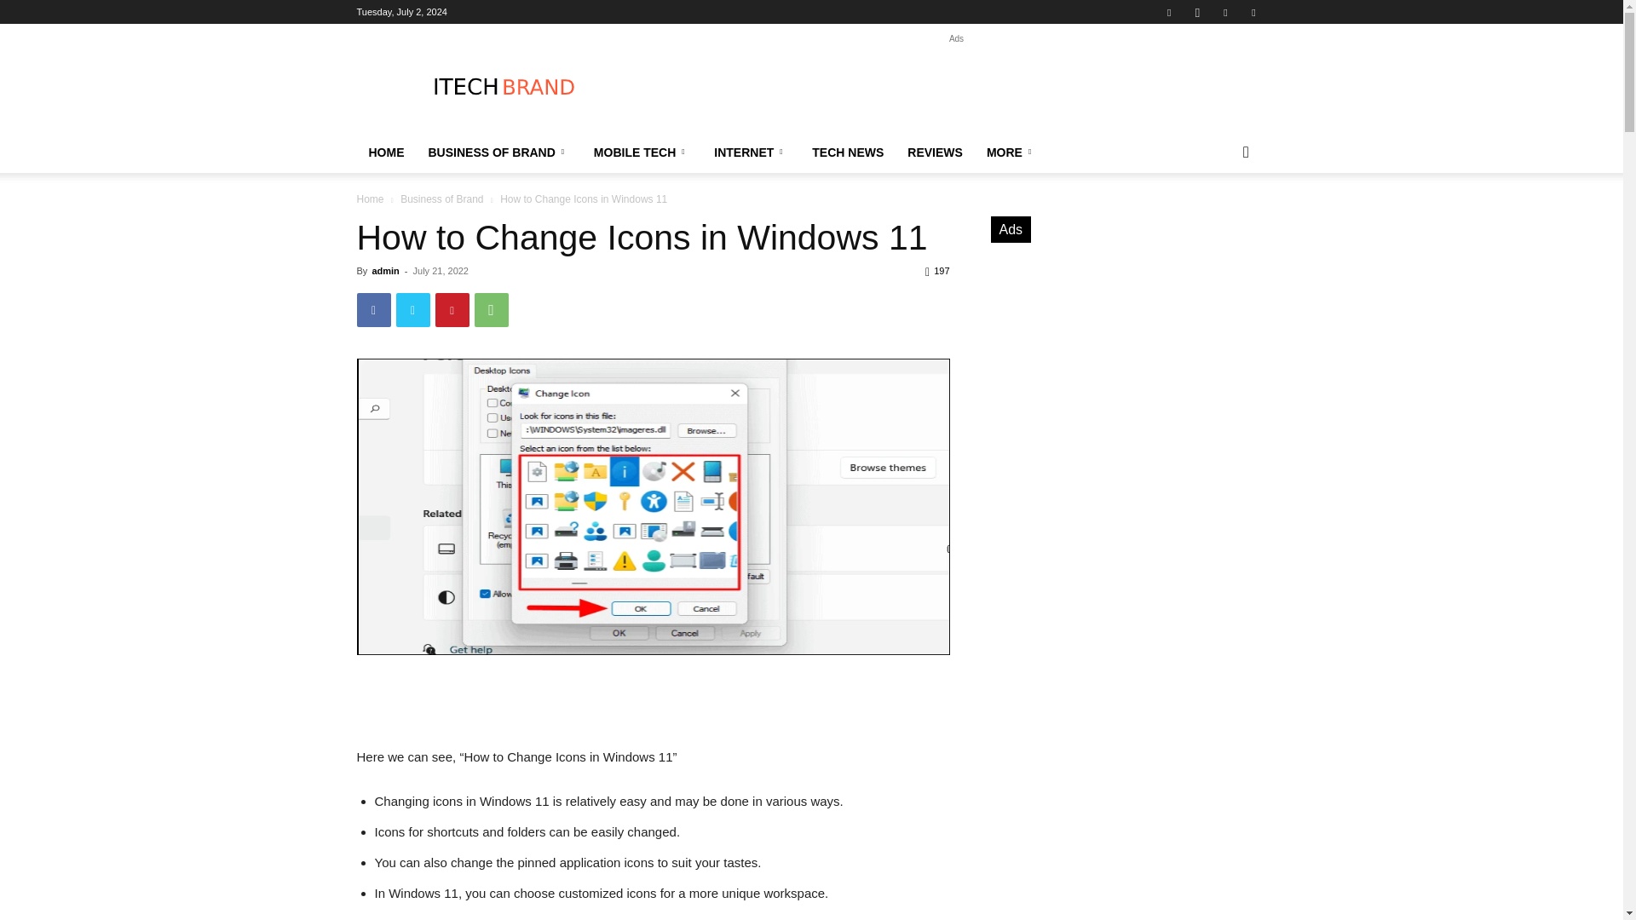 The height and width of the screenshot is (920, 1636). I want to click on Twitter, so click(1253, 12).